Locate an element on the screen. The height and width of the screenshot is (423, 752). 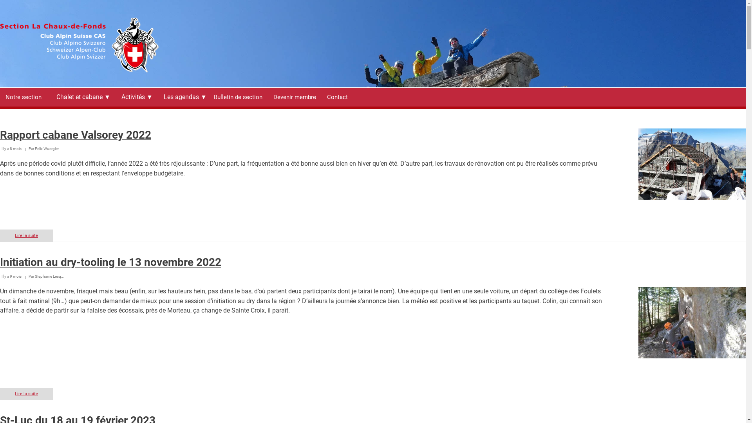
Rapport cabane Valsorey 2022 is located at coordinates (76, 135).